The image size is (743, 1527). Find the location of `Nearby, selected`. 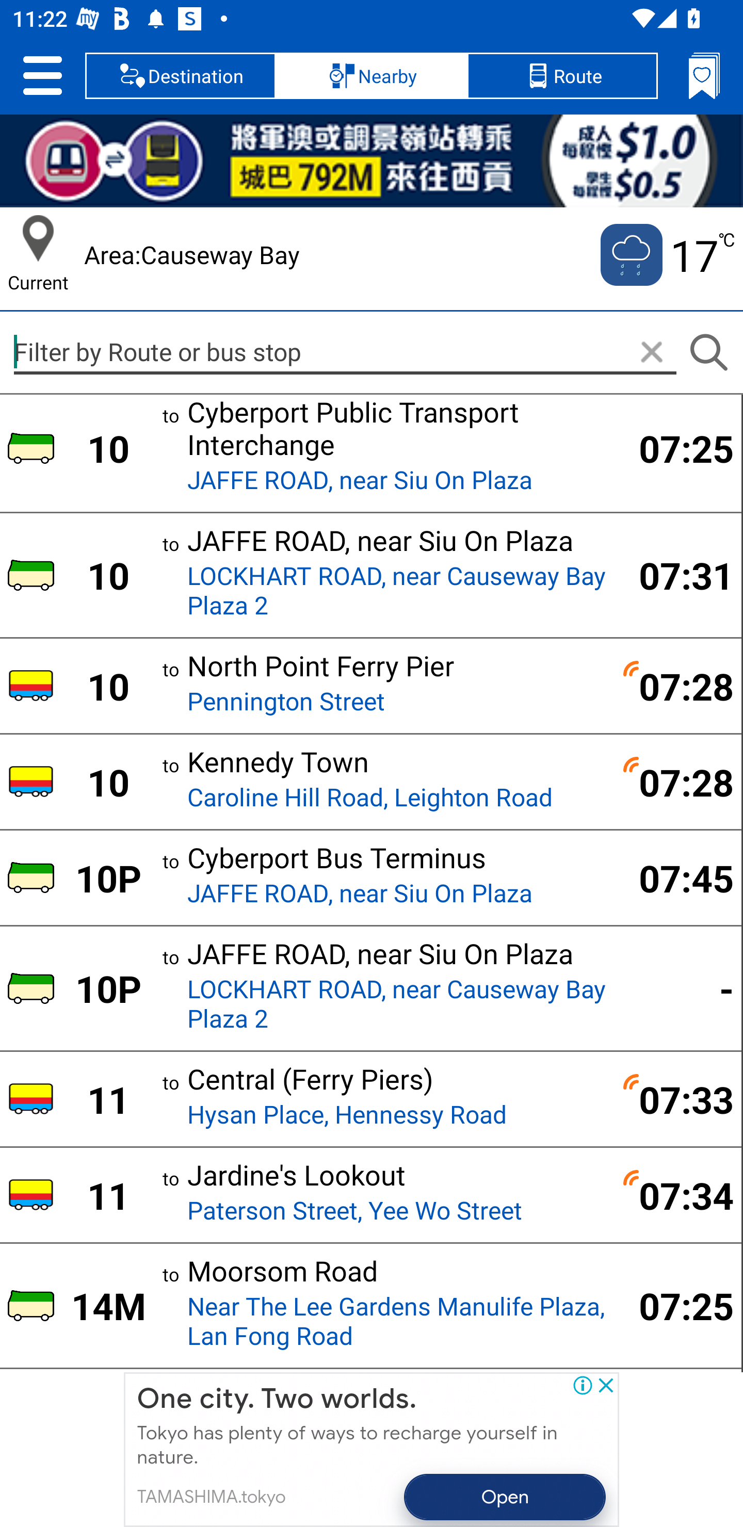

Nearby, selected is located at coordinates (372, 75).